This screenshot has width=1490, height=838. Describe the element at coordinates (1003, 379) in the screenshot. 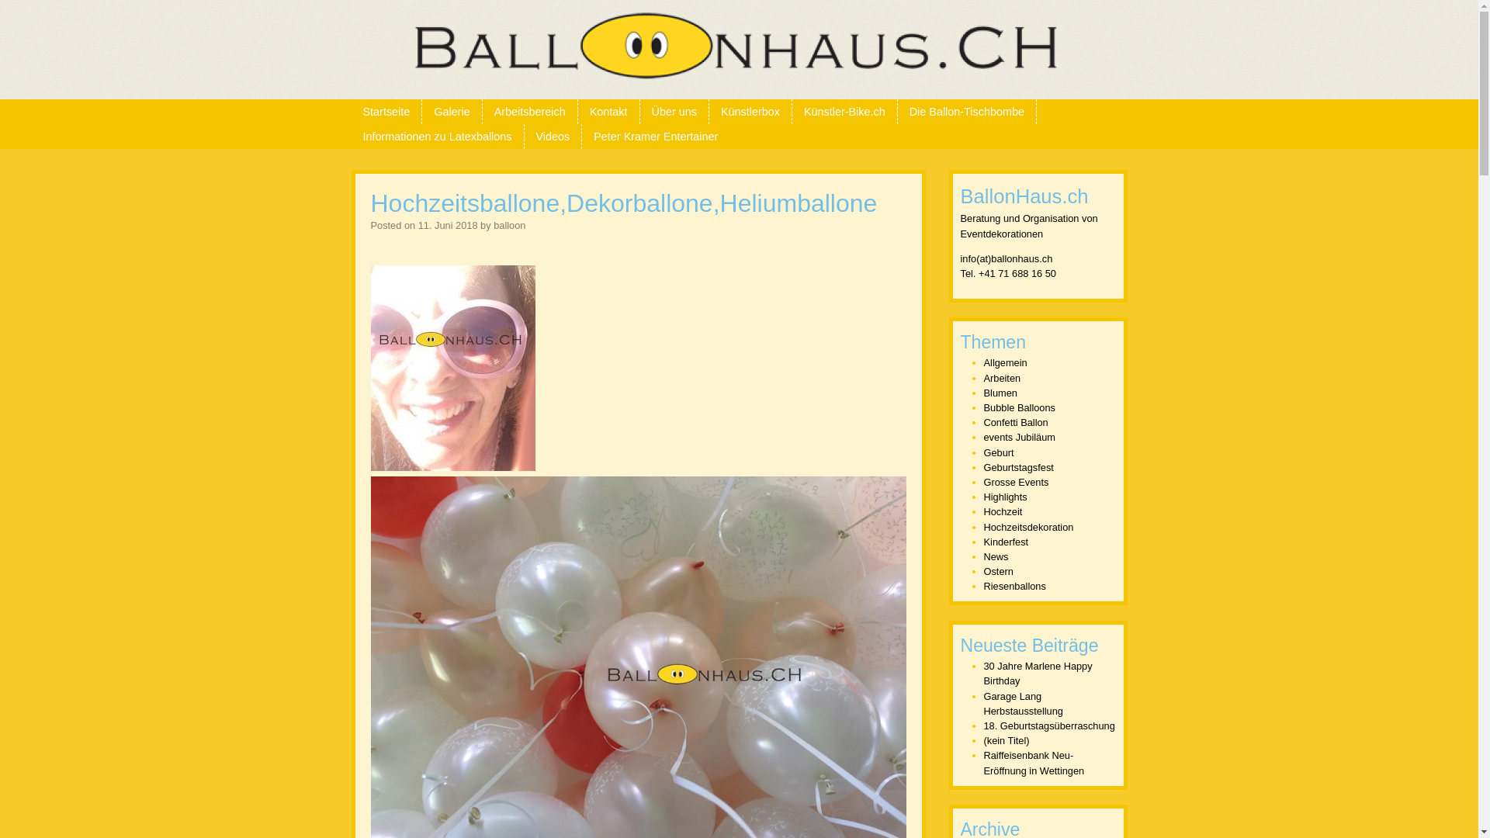

I see `Arbeiten` at that location.